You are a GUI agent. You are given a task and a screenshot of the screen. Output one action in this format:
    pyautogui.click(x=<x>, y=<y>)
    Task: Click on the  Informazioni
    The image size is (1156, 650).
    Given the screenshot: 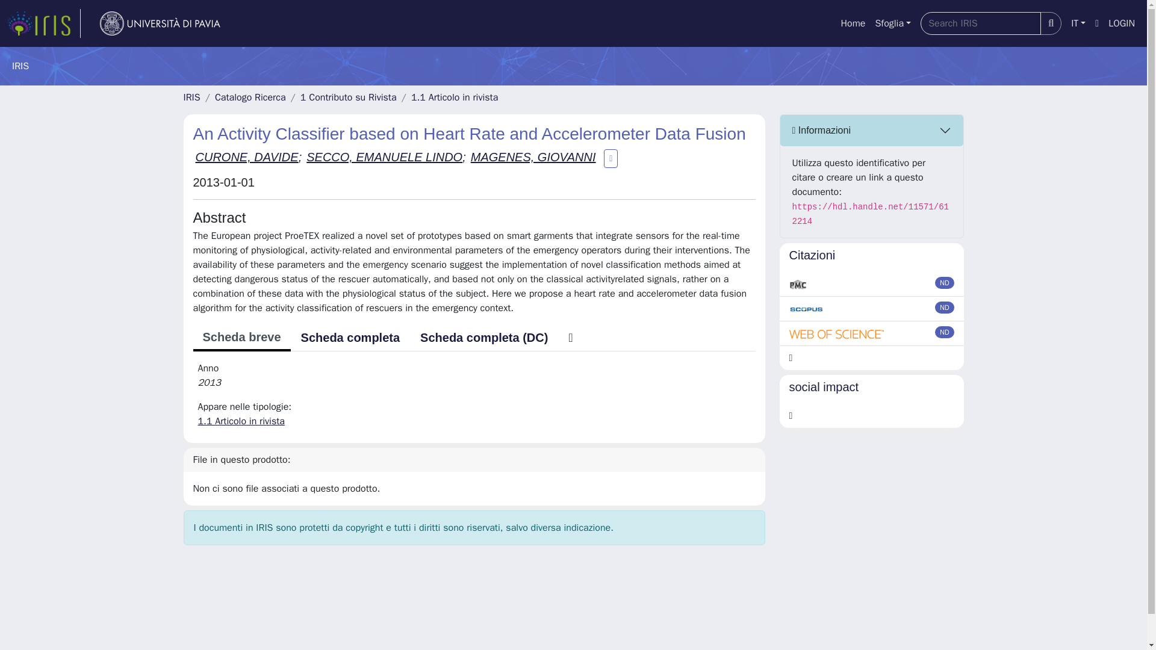 What is the action you would take?
    pyautogui.click(x=872, y=131)
    